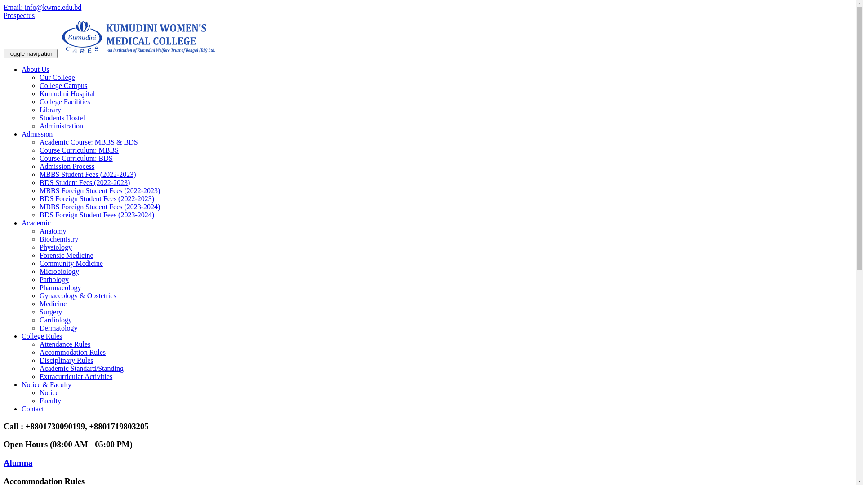  What do you see at coordinates (97, 215) in the screenshot?
I see `BDS Foreign Student Fees (2023-2024)` at bounding box center [97, 215].